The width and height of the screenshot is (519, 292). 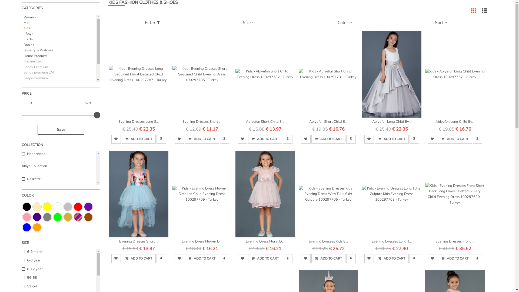 What do you see at coordinates (369, 258) in the screenshot?
I see `favorite` at bounding box center [369, 258].